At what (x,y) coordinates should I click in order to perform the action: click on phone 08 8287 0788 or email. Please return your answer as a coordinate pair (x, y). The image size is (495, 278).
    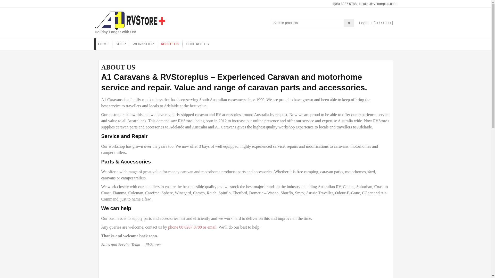
    Looking at the image, I should click on (192, 227).